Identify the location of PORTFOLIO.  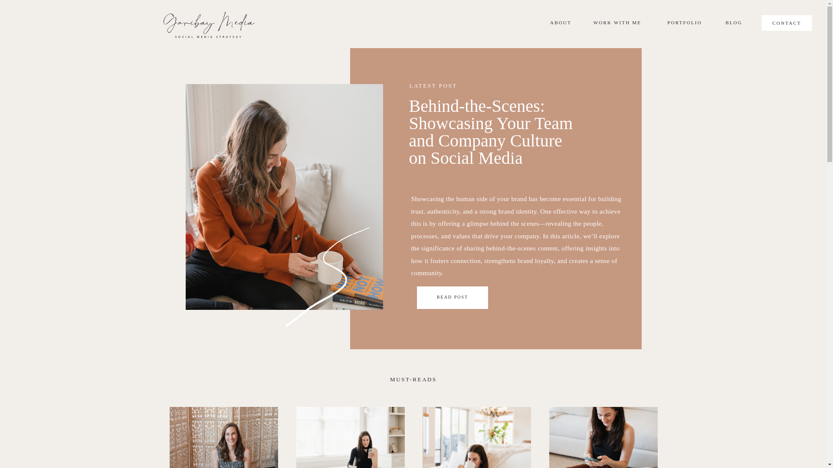
(684, 23).